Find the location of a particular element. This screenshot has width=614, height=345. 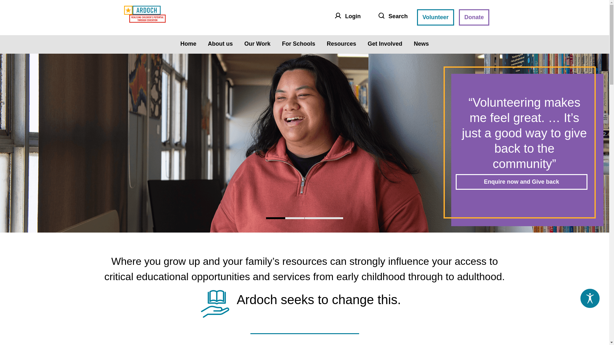

Donate is located at coordinates (474, 17).